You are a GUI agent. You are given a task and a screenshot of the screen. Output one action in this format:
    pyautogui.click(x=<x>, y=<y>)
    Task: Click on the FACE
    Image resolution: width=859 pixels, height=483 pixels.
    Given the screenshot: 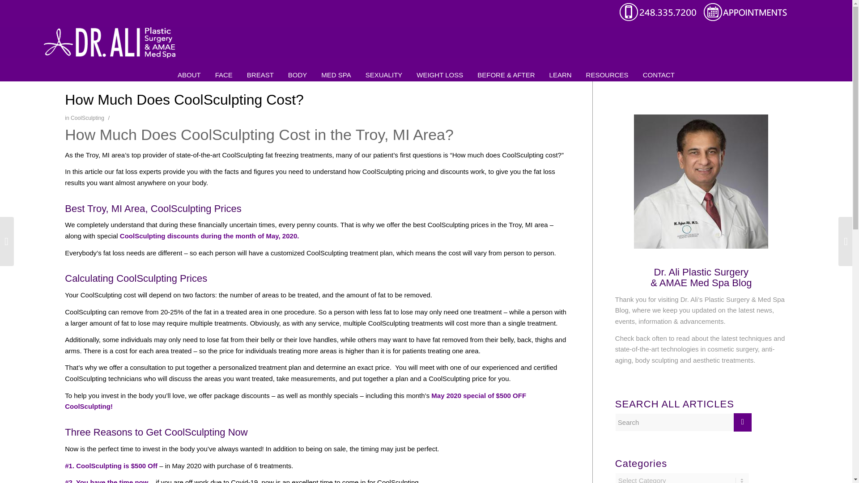 What is the action you would take?
    pyautogui.click(x=224, y=70)
    